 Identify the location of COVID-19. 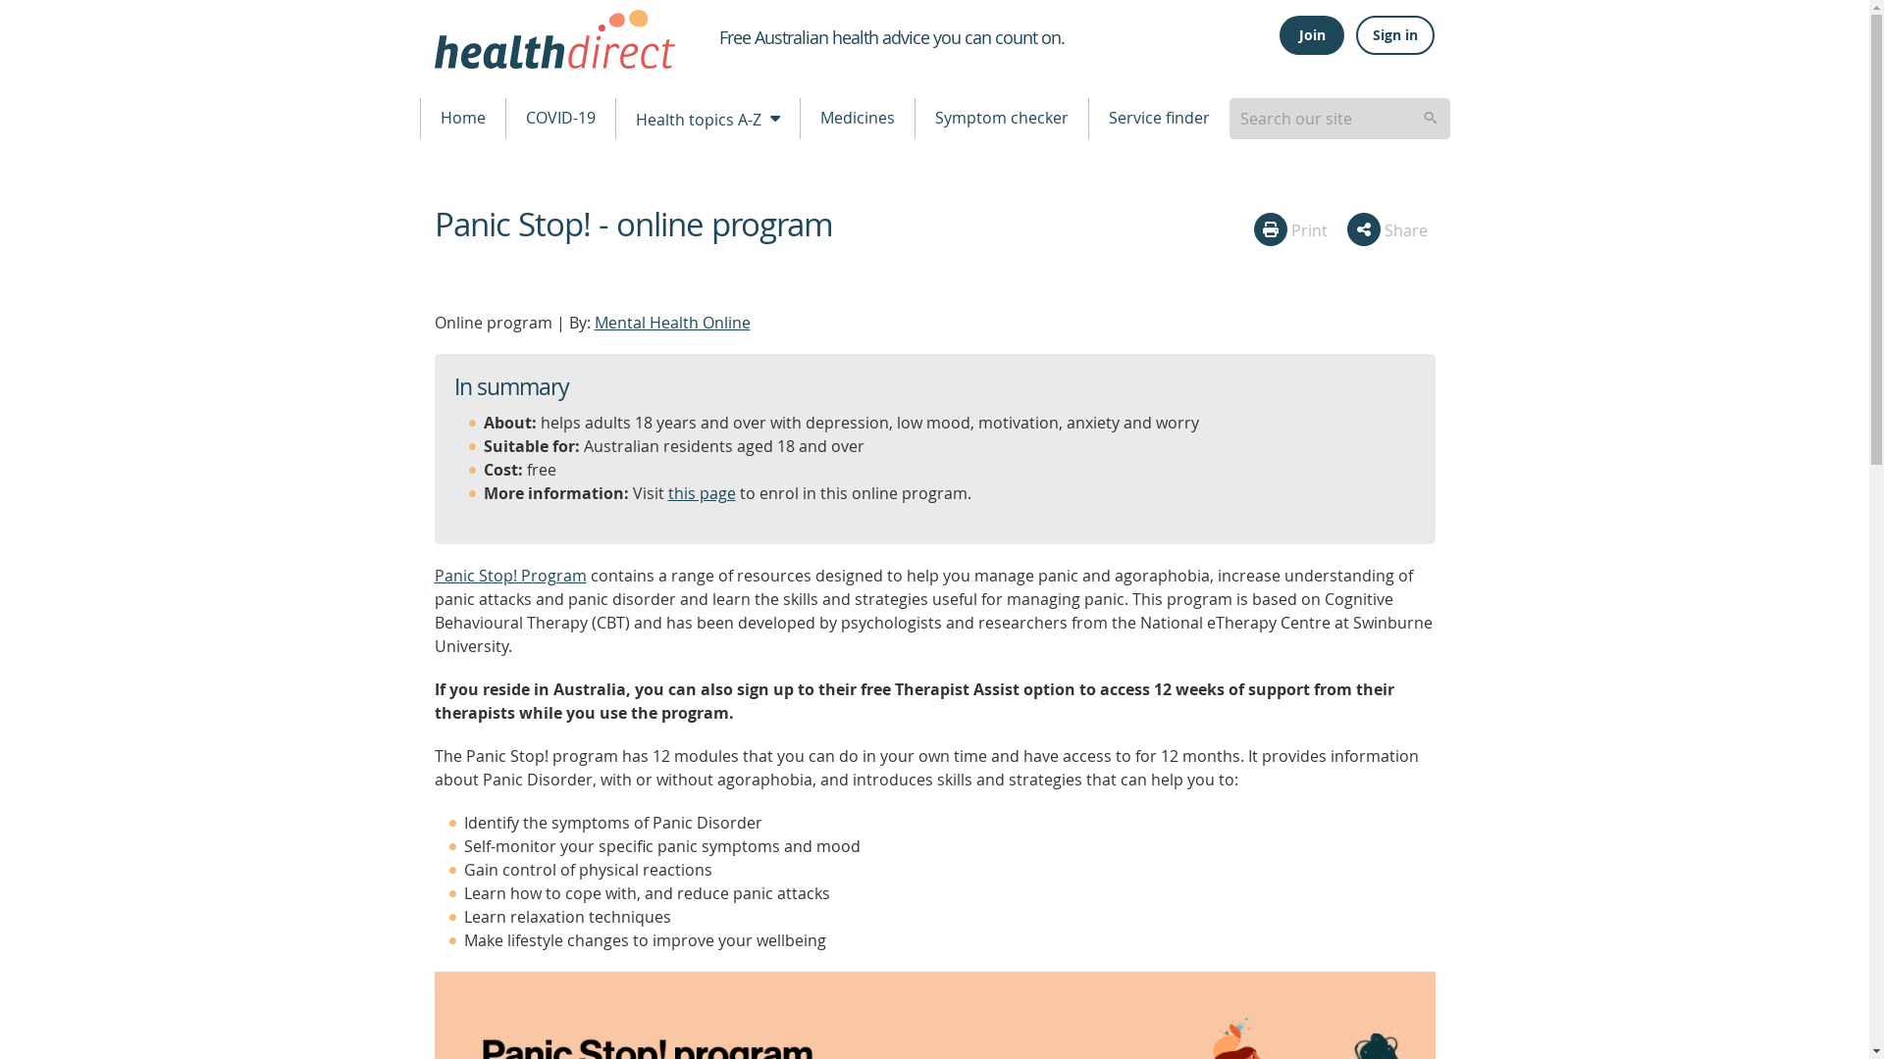
(561, 118).